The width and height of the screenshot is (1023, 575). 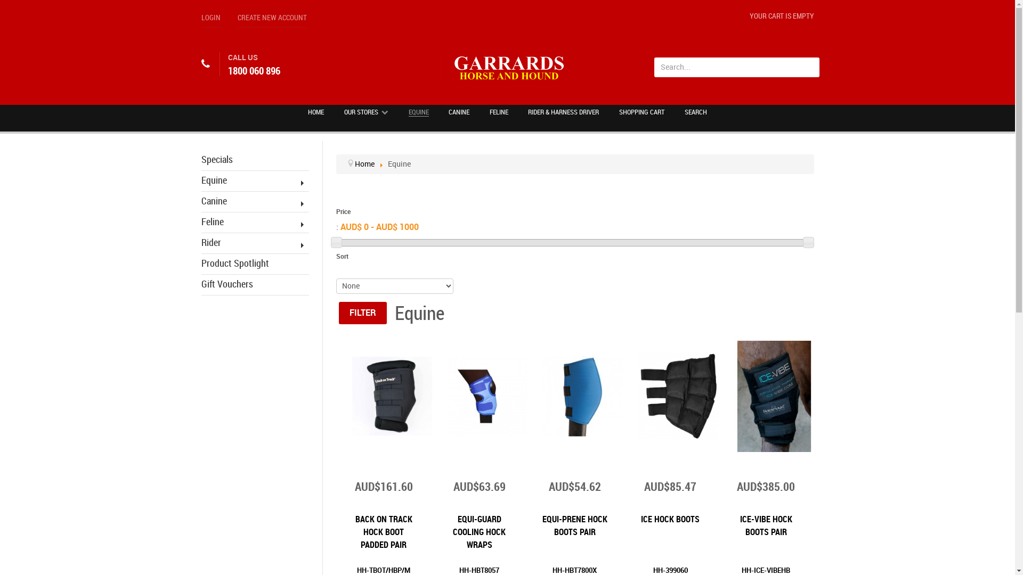 What do you see at coordinates (255, 183) in the screenshot?
I see `Equine` at bounding box center [255, 183].